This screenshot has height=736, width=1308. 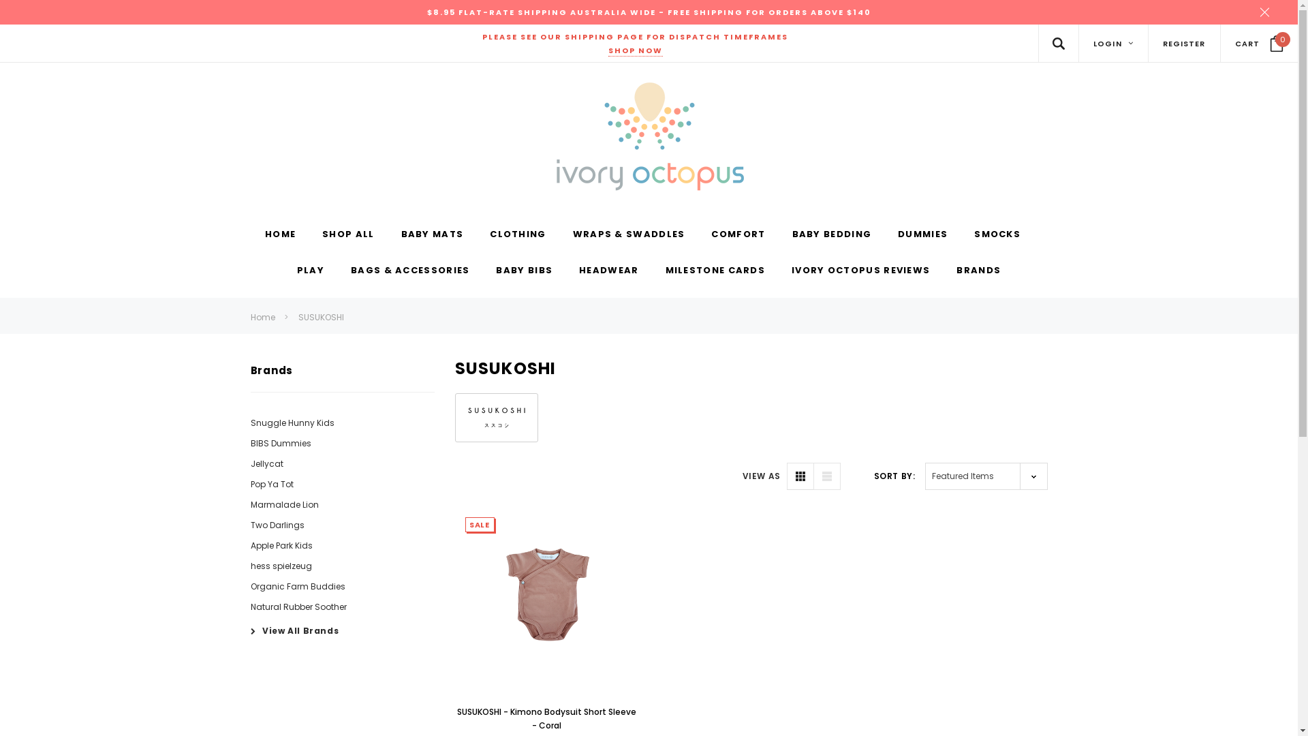 What do you see at coordinates (433, 235) in the screenshot?
I see `BABY MATS` at bounding box center [433, 235].